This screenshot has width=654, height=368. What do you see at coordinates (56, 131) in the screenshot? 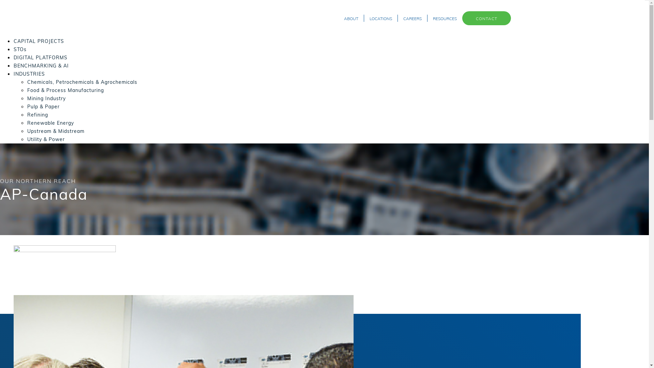
I see `Upstream & Midstream` at bounding box center [56, 131].